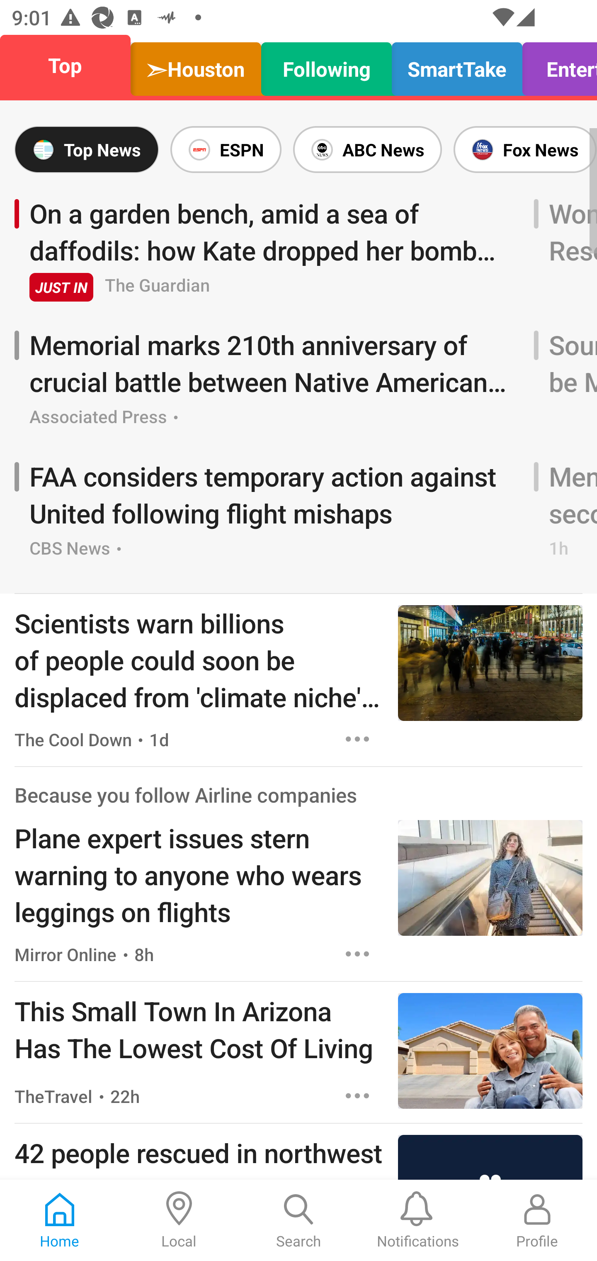  What do you see at coordinates (357, 954) in the screenshot?
I see `Options` at bounding box center [357, 954].